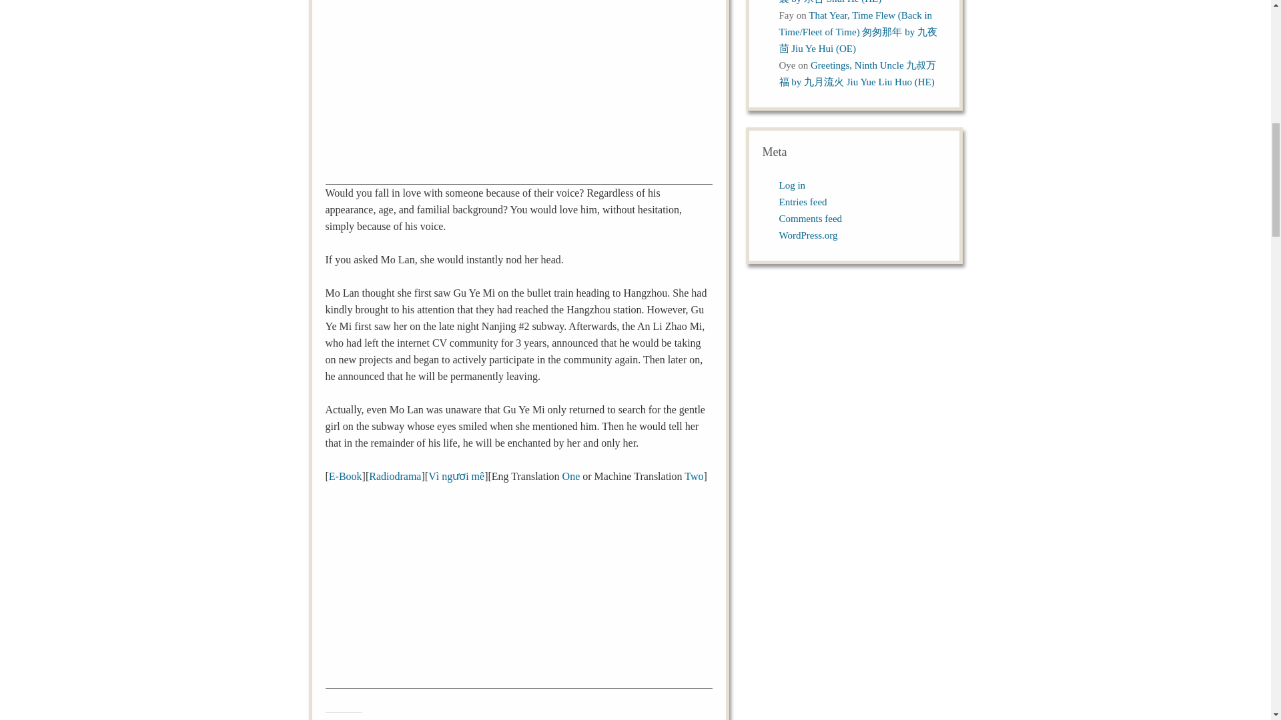  I want to click on One, so click(571, 476).